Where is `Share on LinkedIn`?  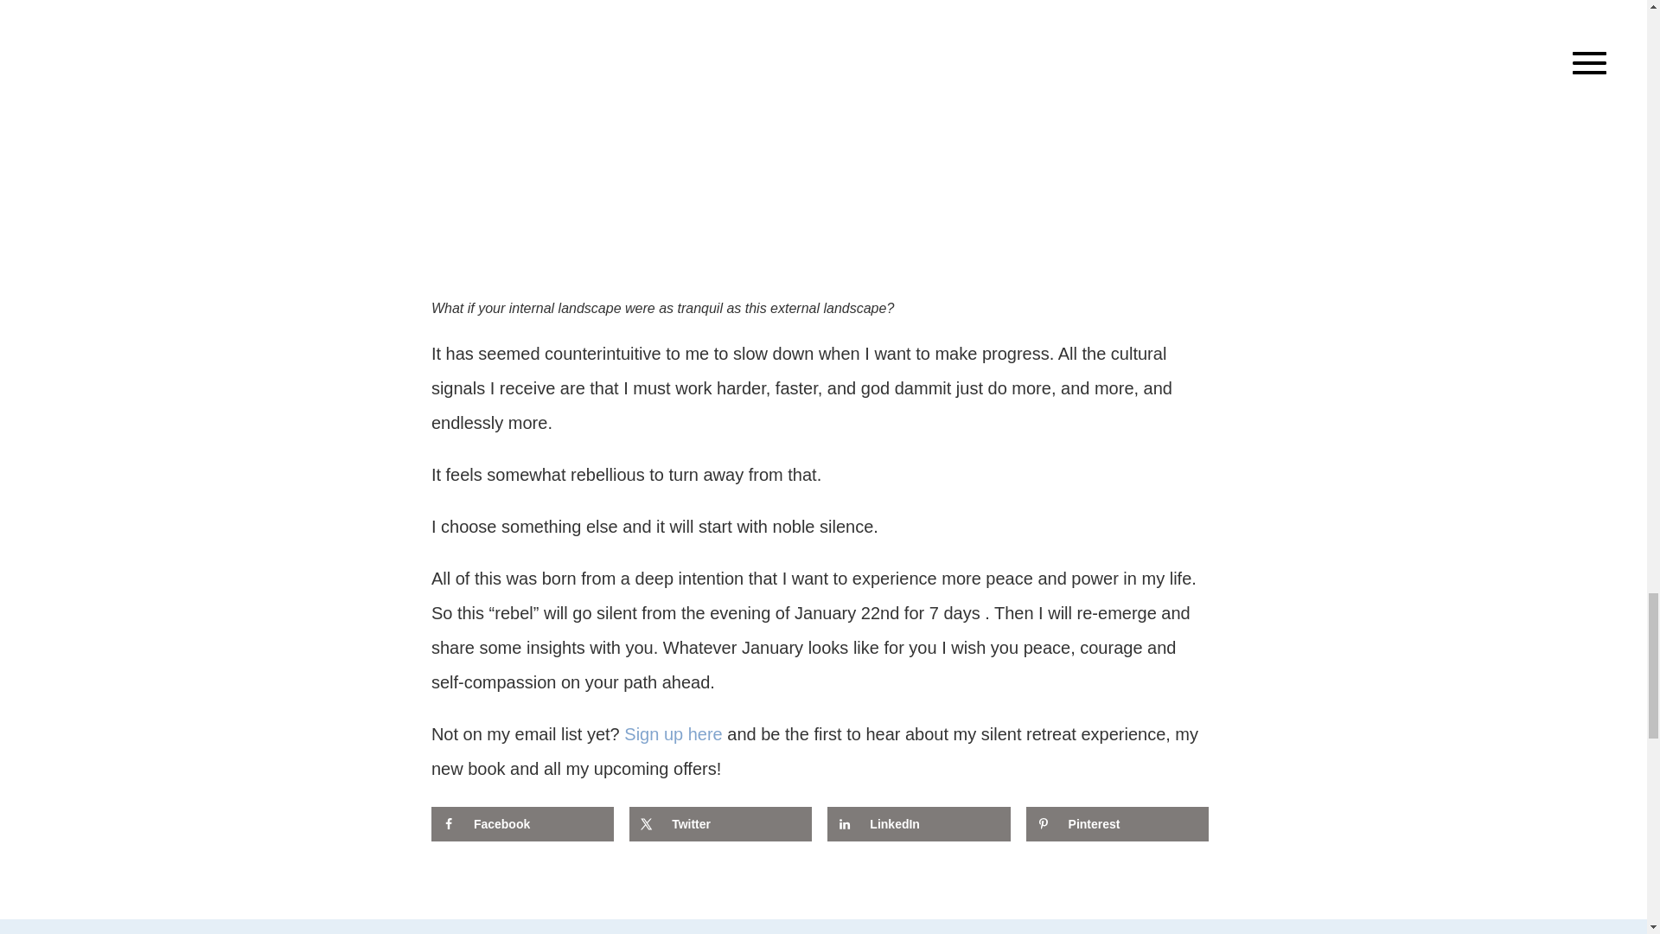
Share on LinkedIn is located at coordinates (918, 824).